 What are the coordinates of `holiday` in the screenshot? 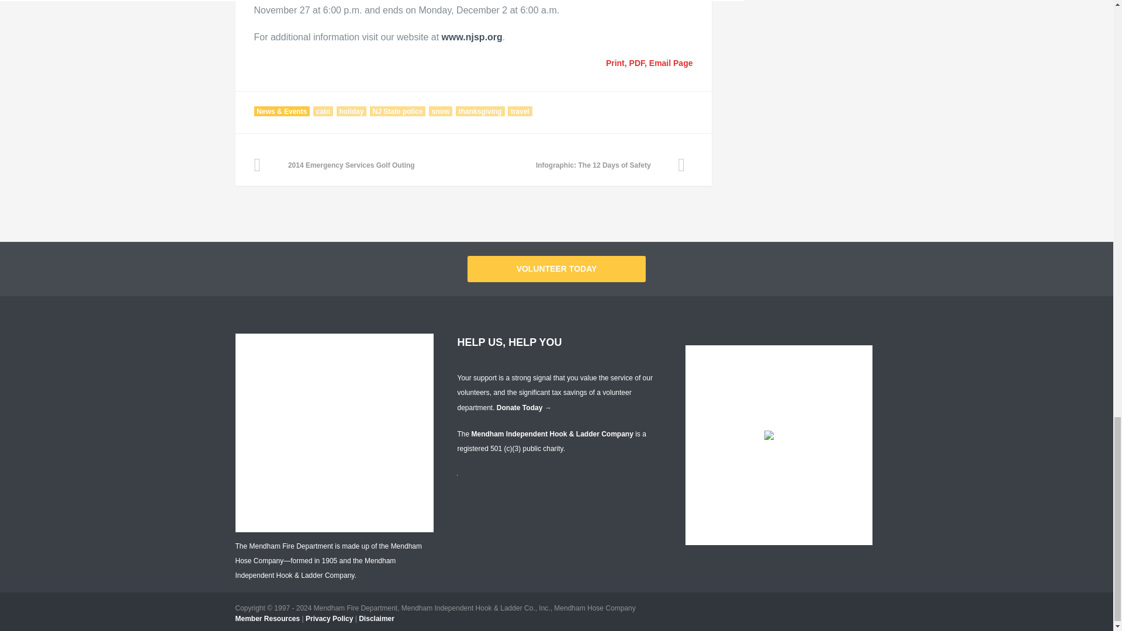 It's located at (352, 111).